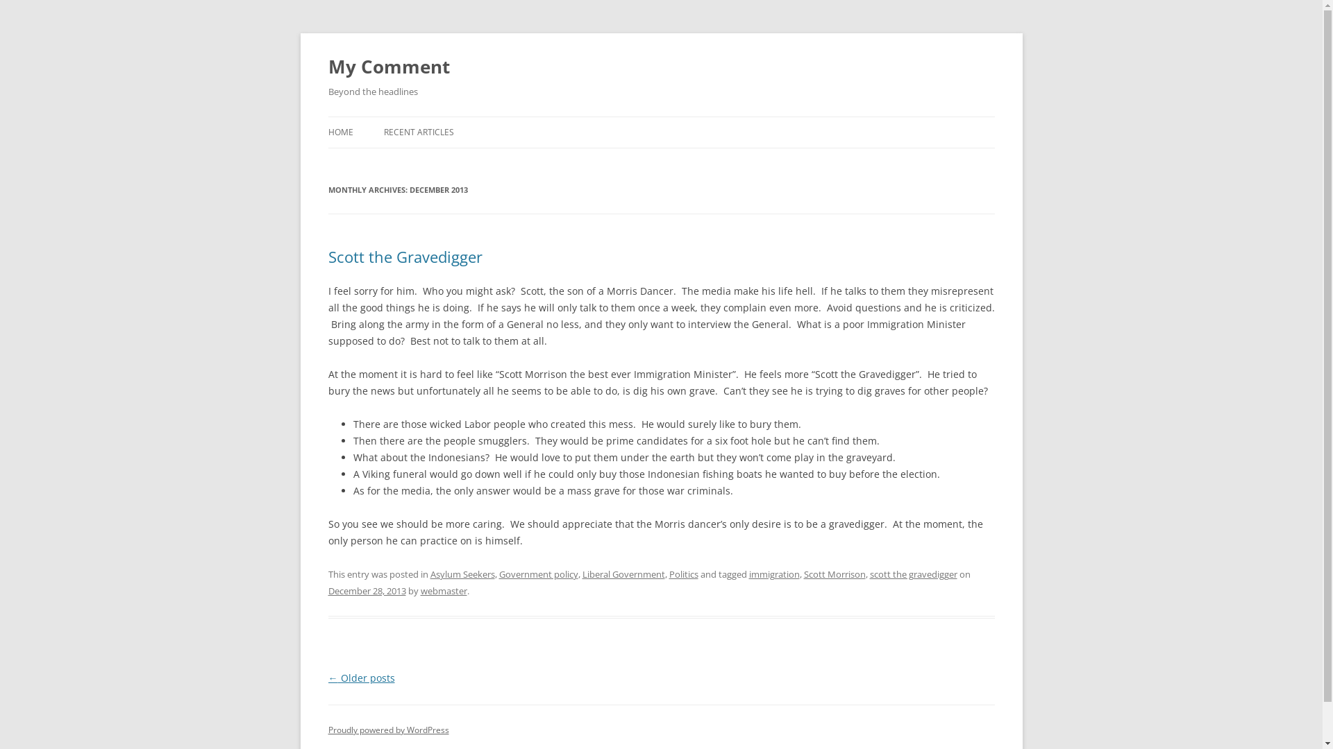 The image size is (1333, 749). What do you see at coordinates (367, 591) in the screenshot?
I see `December 28, 2013` at bounding box center [367, 591].